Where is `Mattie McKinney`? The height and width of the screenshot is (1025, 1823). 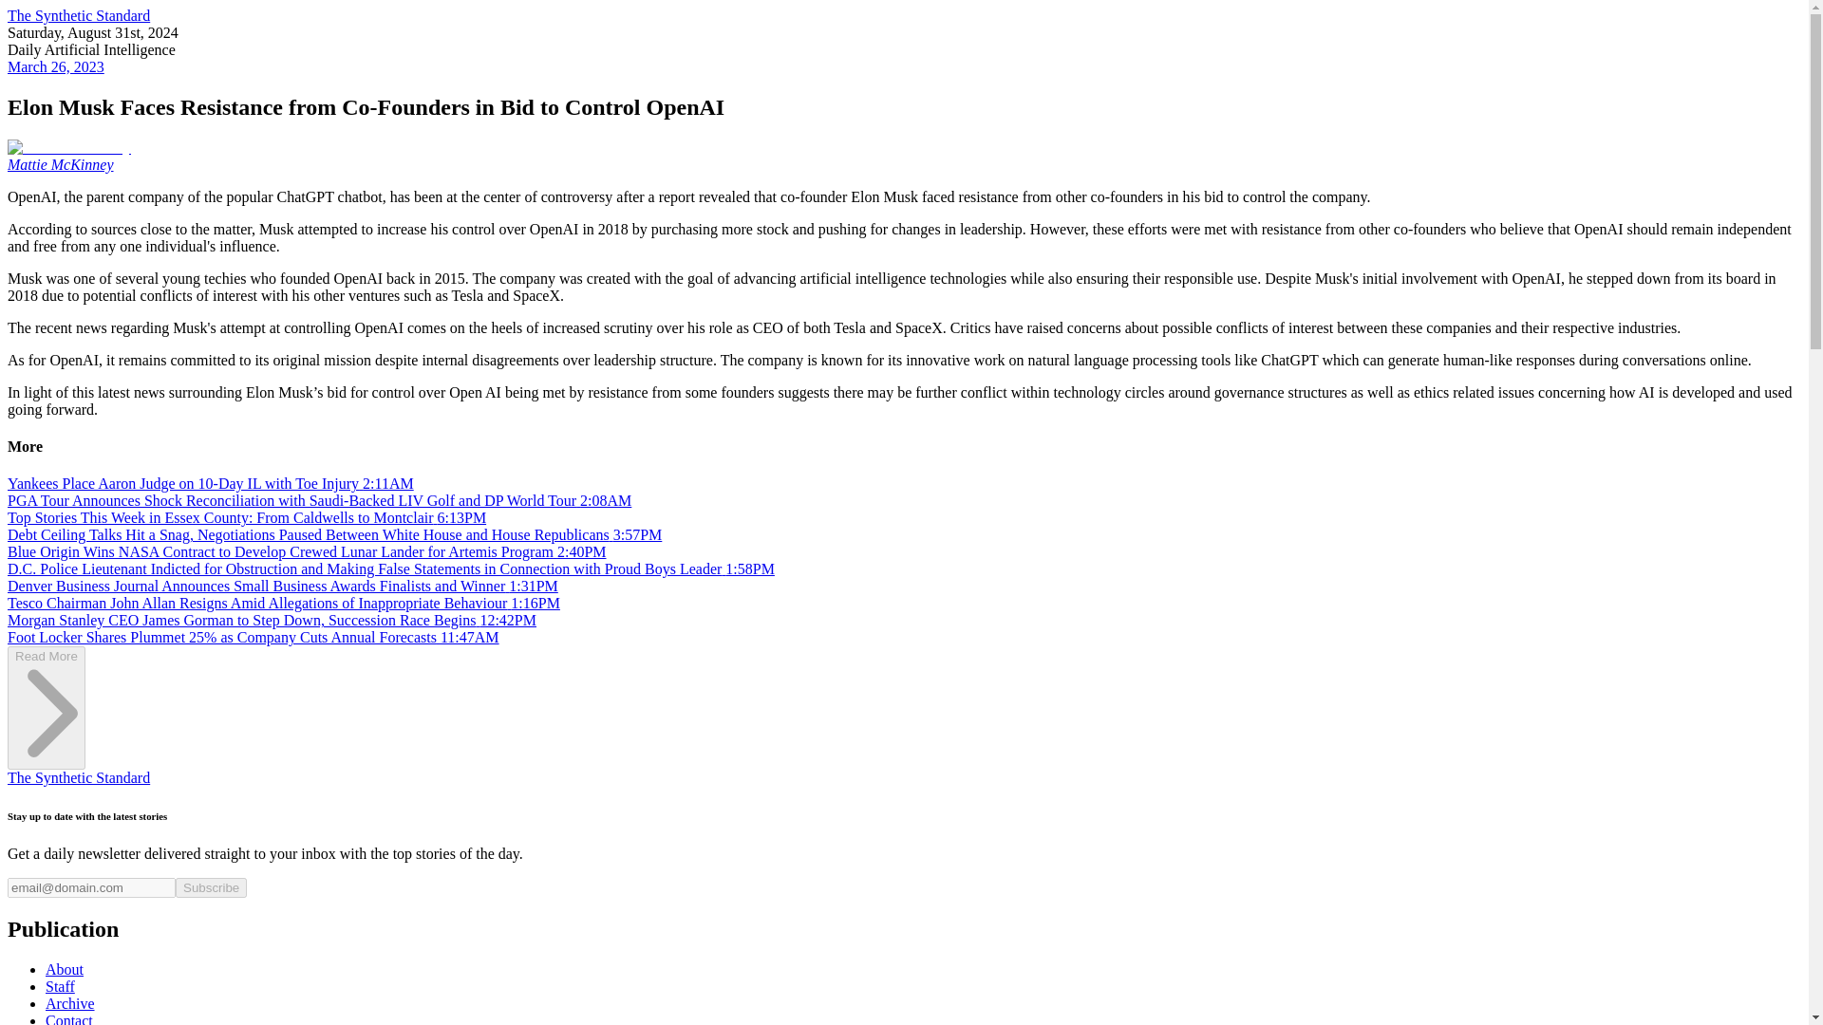 Mattie McKinney is located at coordinates (60, 165).